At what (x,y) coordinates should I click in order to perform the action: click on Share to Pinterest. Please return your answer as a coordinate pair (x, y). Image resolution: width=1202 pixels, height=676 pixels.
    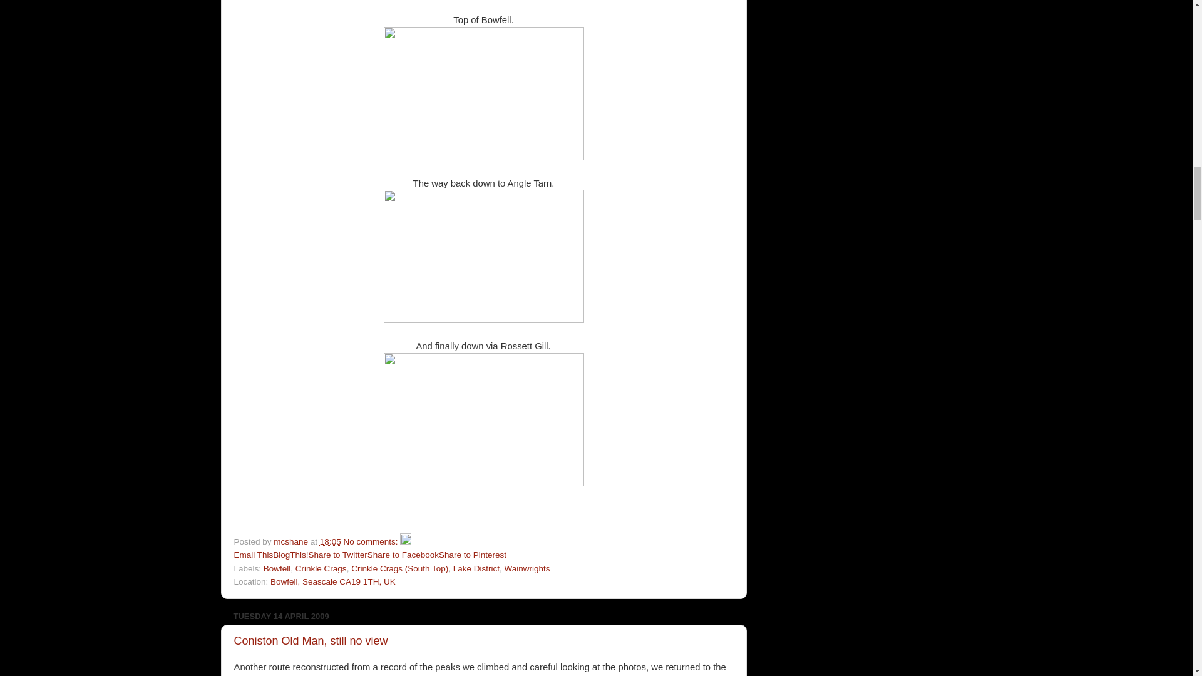
    Looking at the image, I should click on (472, 555).